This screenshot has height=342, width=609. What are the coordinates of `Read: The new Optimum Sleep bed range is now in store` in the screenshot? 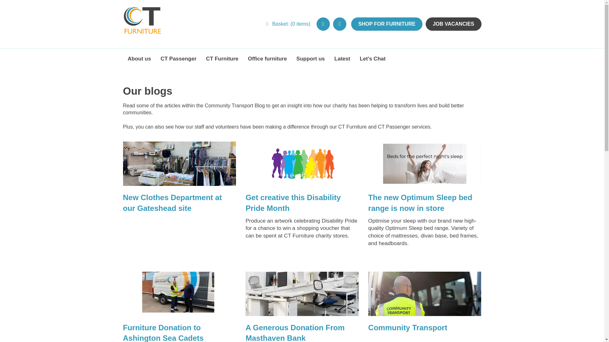 It's located at (425, 164).